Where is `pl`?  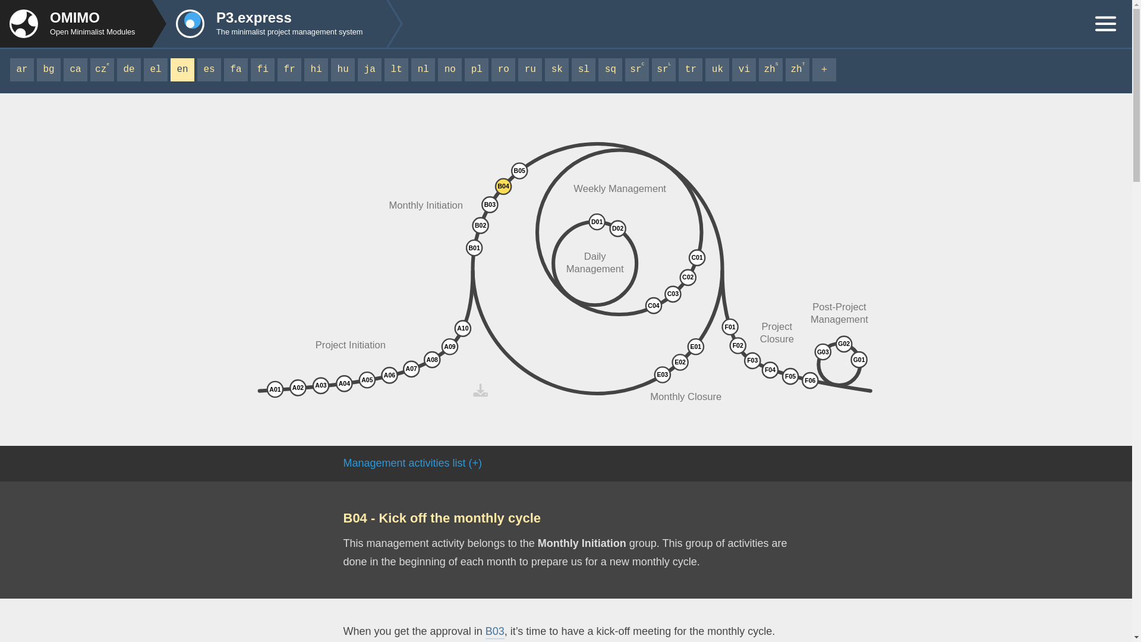 pl is located at coordinates (476, 70).